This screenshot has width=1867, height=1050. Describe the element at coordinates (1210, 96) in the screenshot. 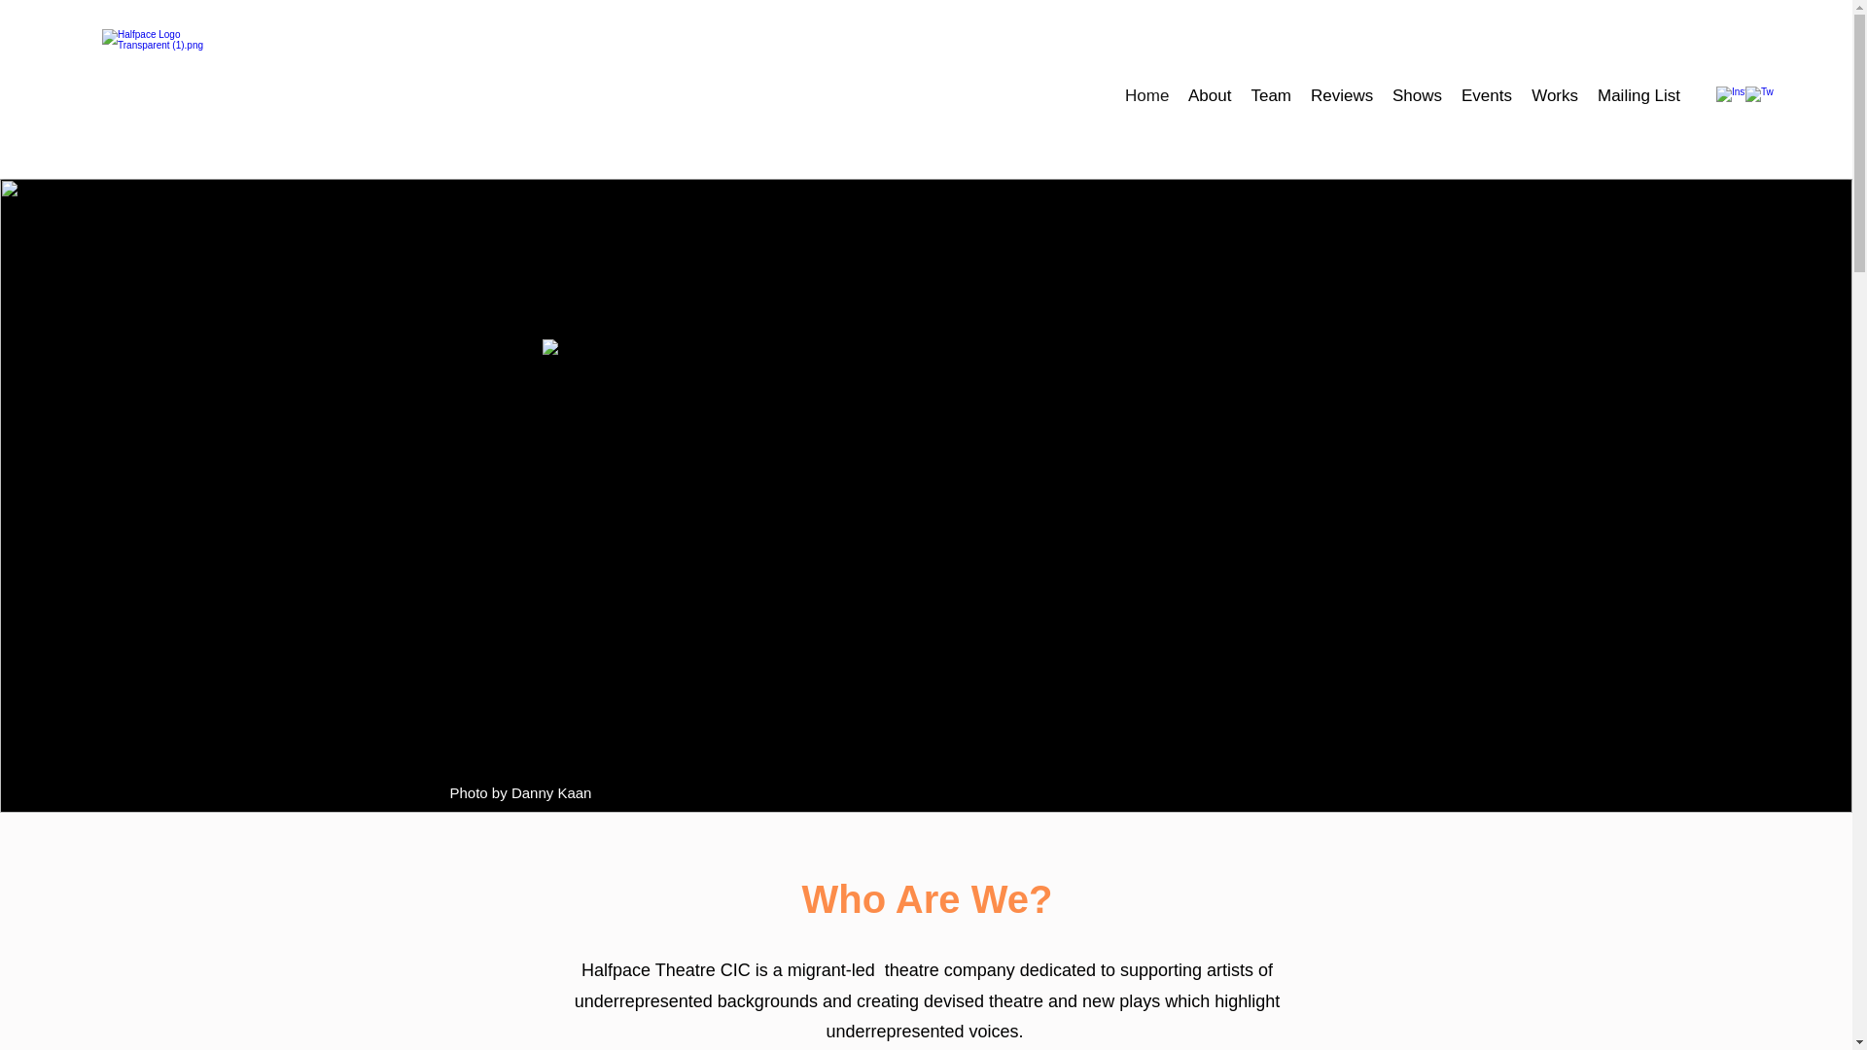

I see `About` at that location.